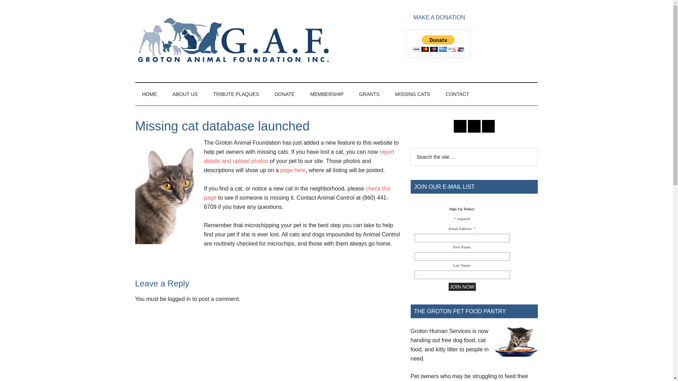  Describe the element at coordinates (462, 287) in the screenshot. I see `Join Now` at that location.